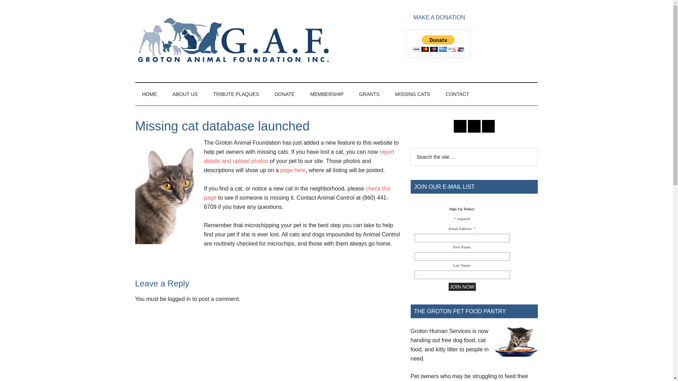  Describe the element at coordinates (462, 287) in the screenshot. I see `Join Now` at that location.